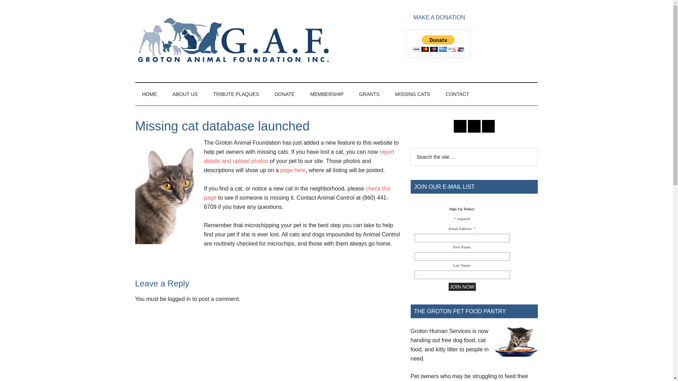  Describe the element at coordinates (462, 287) in the screenshot. I see `Join Now` at that location.